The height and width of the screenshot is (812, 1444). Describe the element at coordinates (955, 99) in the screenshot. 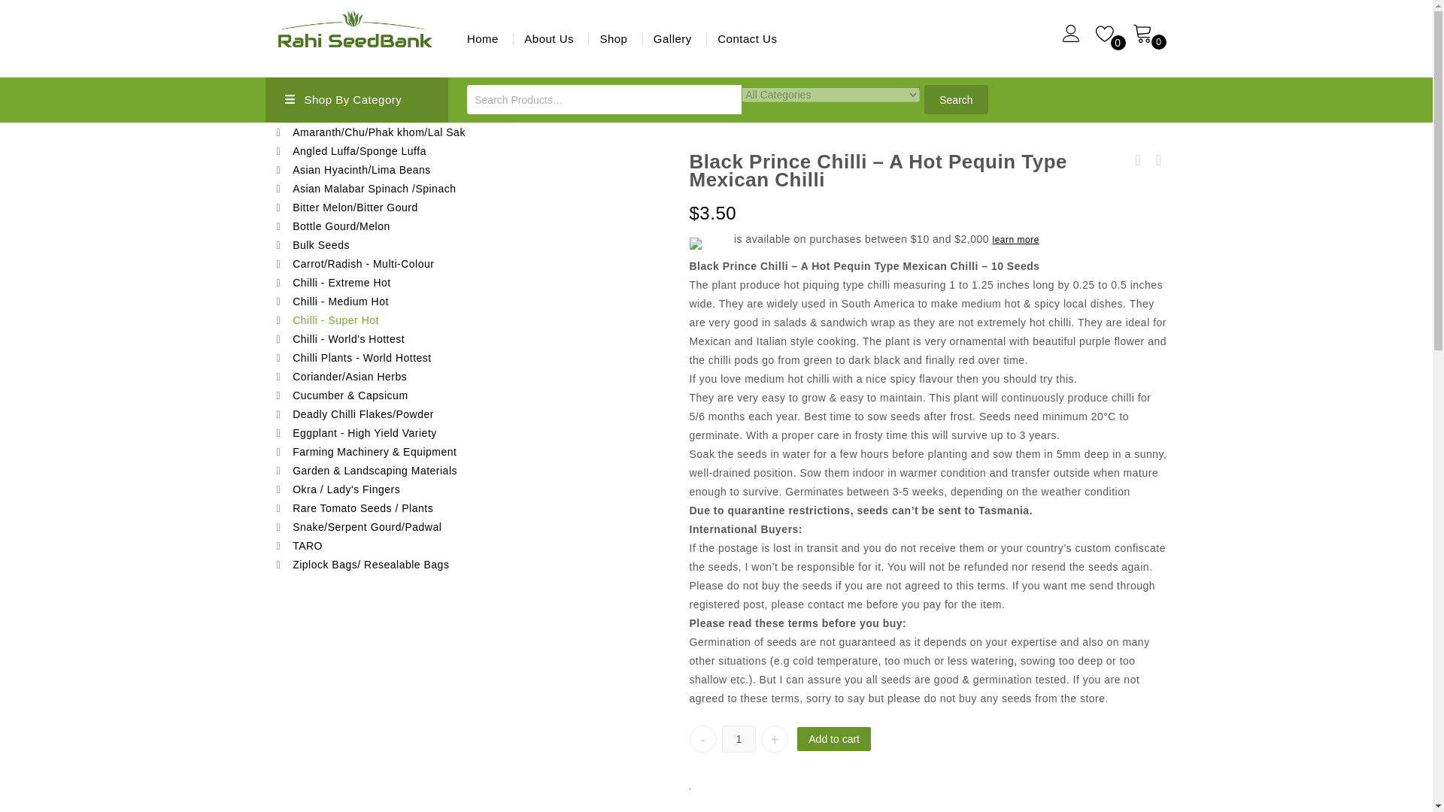

I see `Search` at that location.